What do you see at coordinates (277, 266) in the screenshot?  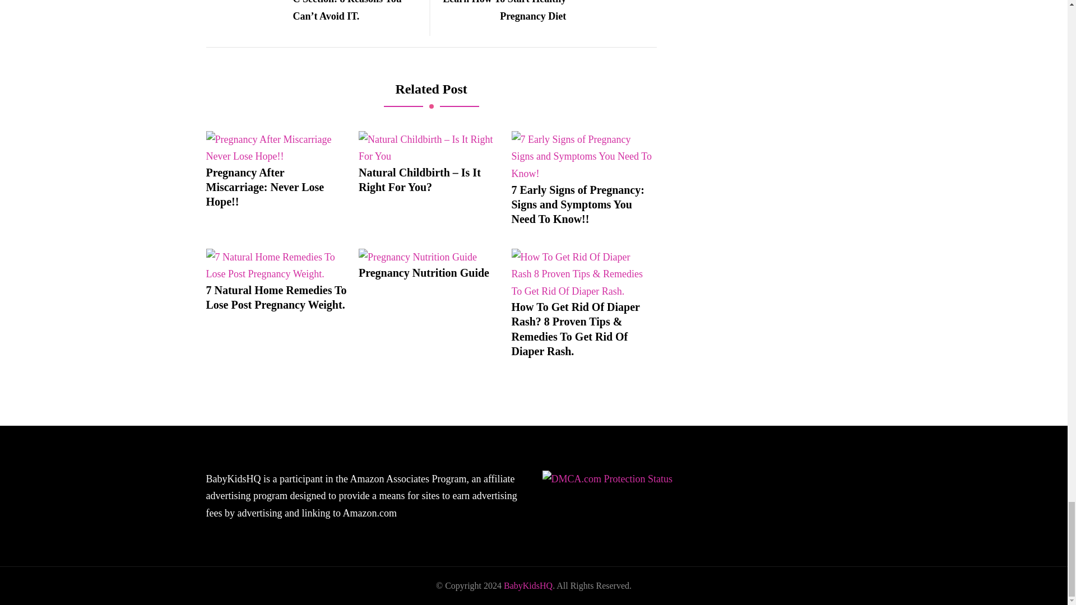 I see `7 Natural Home Remedies To Lose Post Pregnancy Weight. 7` at bounding box center [277, 266].